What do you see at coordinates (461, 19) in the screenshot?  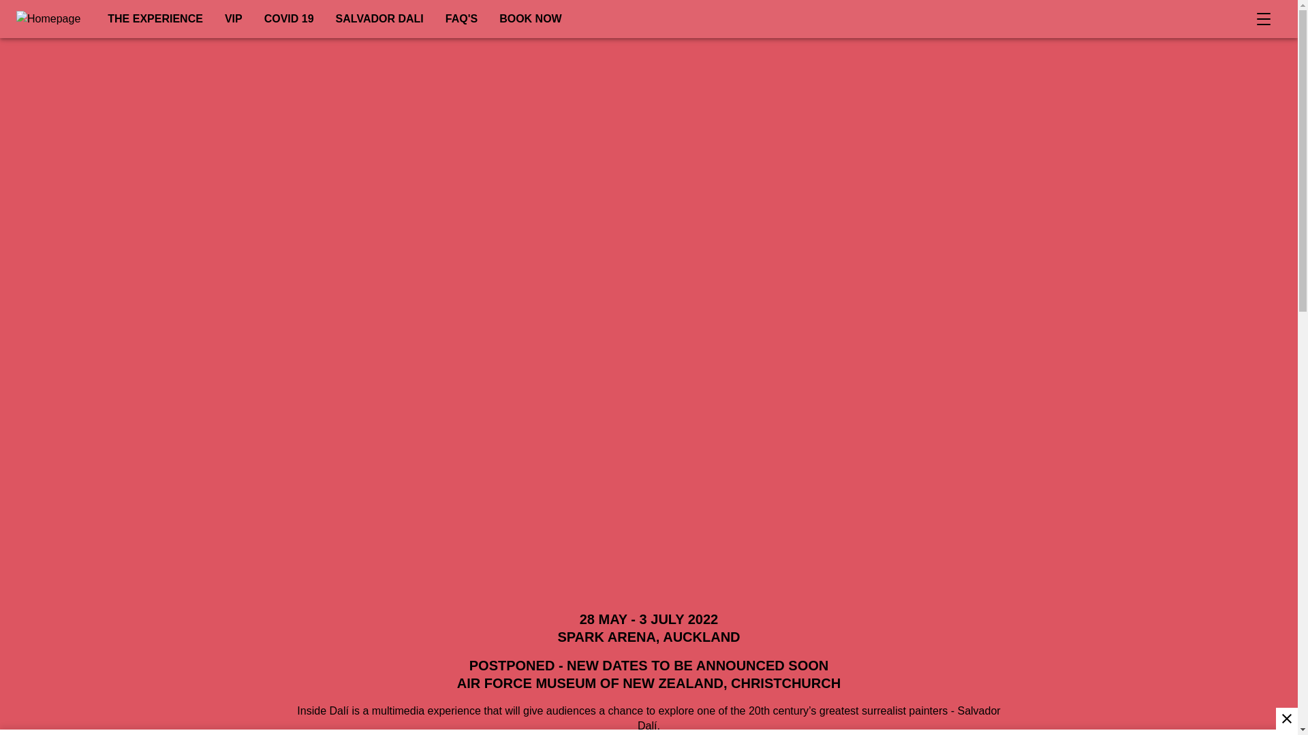 I see `FAQ'S` at bounding box center [461, 19].